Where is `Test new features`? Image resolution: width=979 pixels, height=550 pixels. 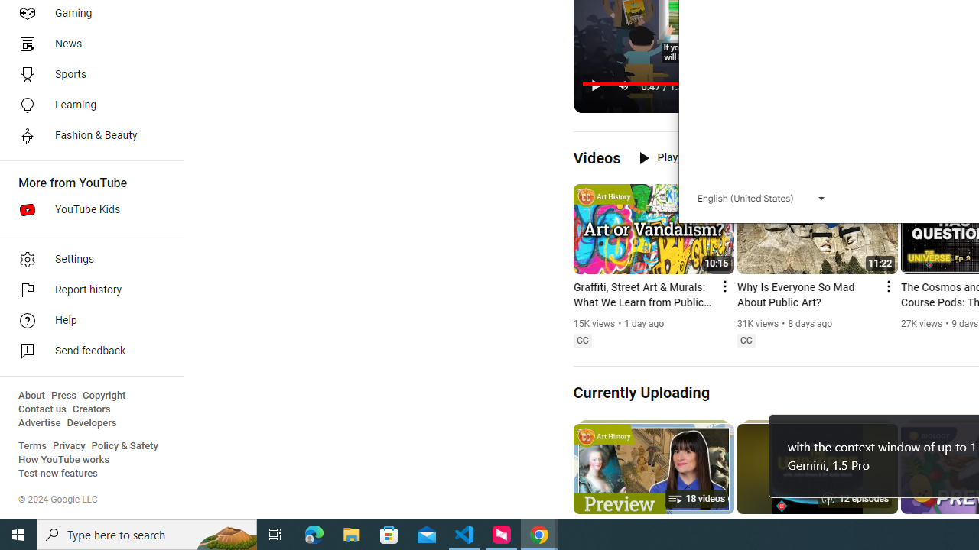
Test new features is located at coordinates (58, 474).